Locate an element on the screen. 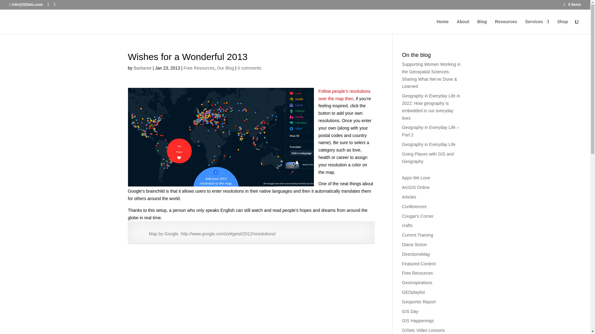 This screenshot has width=595, height=334. crafts is located at coordinates (407, 225).